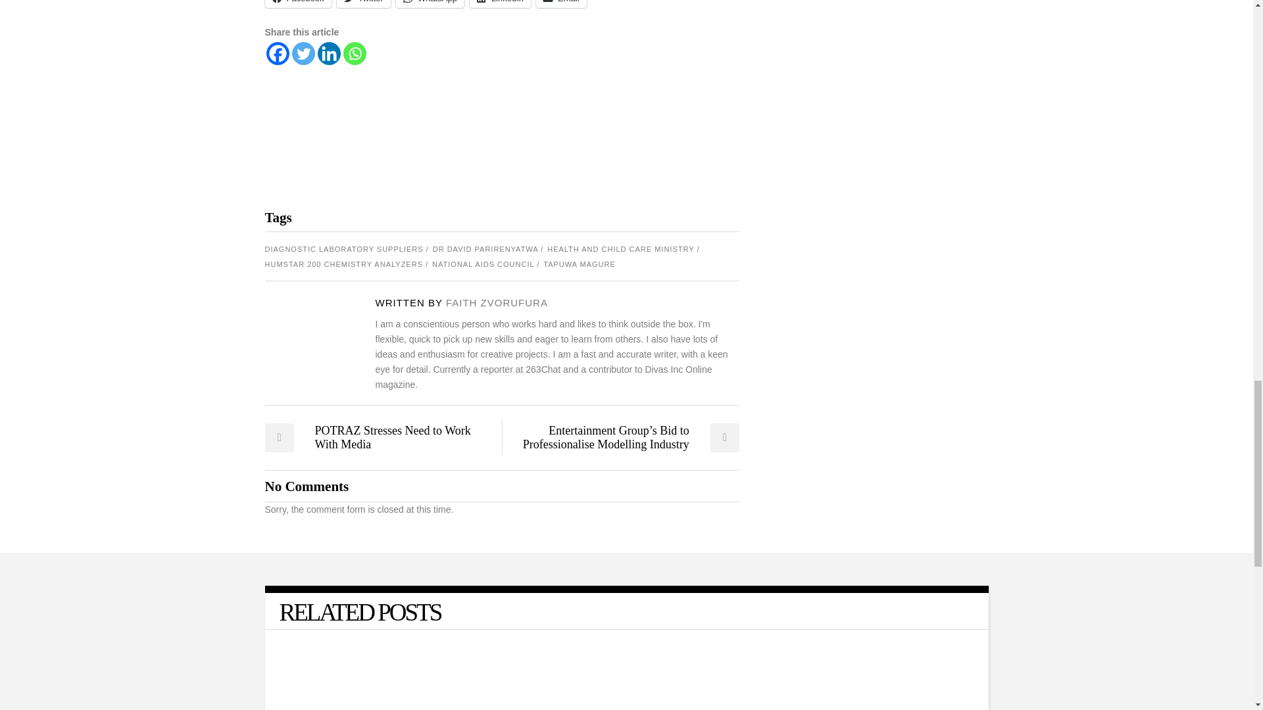 The image size is (1263, 710). Describe the element at coordinates (303, 53) in the screenshot. I see `Twitter` at that location.